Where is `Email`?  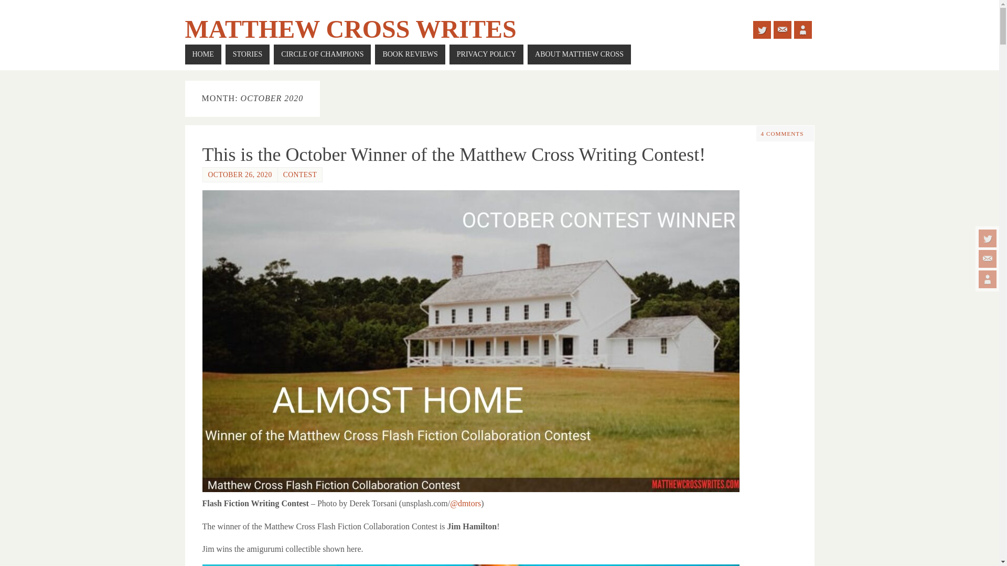 Email is located at coordinates (781, 29).